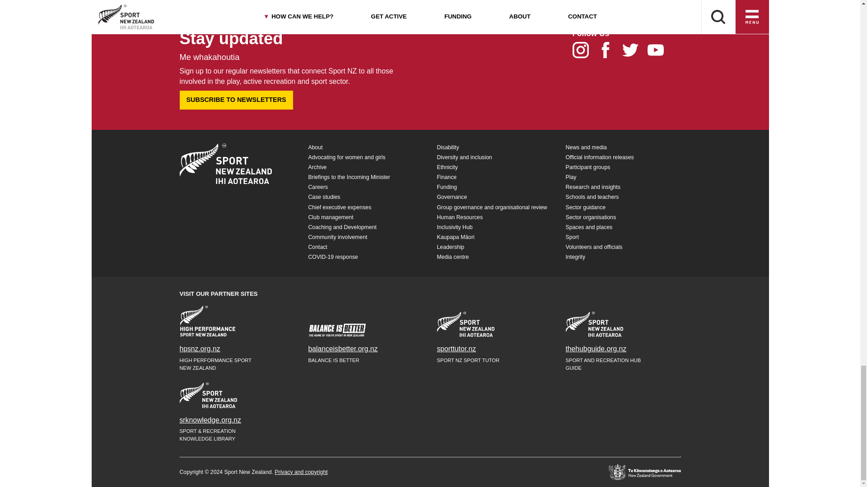 Image resolution: width=867 pixels, height=487 pixels. What do you see at coordinates (584, 52) in the screenshot?
I see `Instagram` at bounding box center [584, 52].